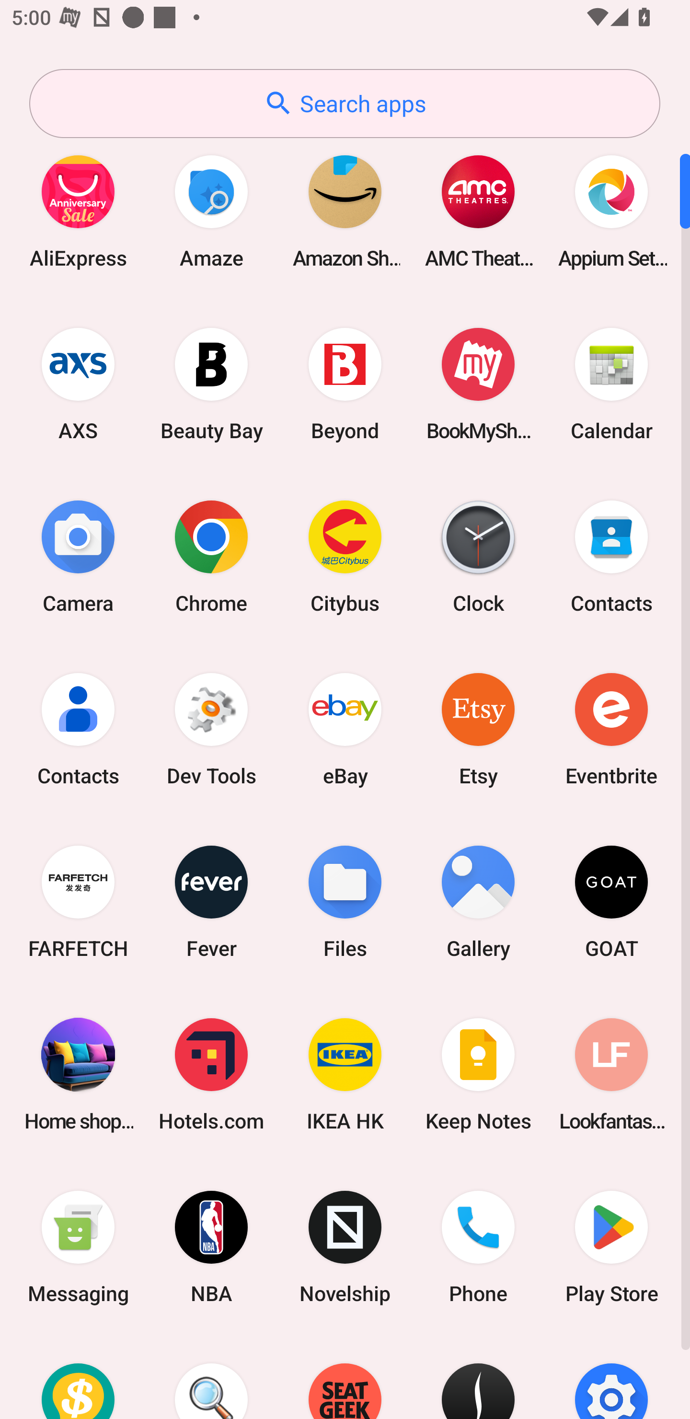 Image resolution: width=690 pixels, height=1419 pixels. I want to click on   Search apps, so click(345, 104).